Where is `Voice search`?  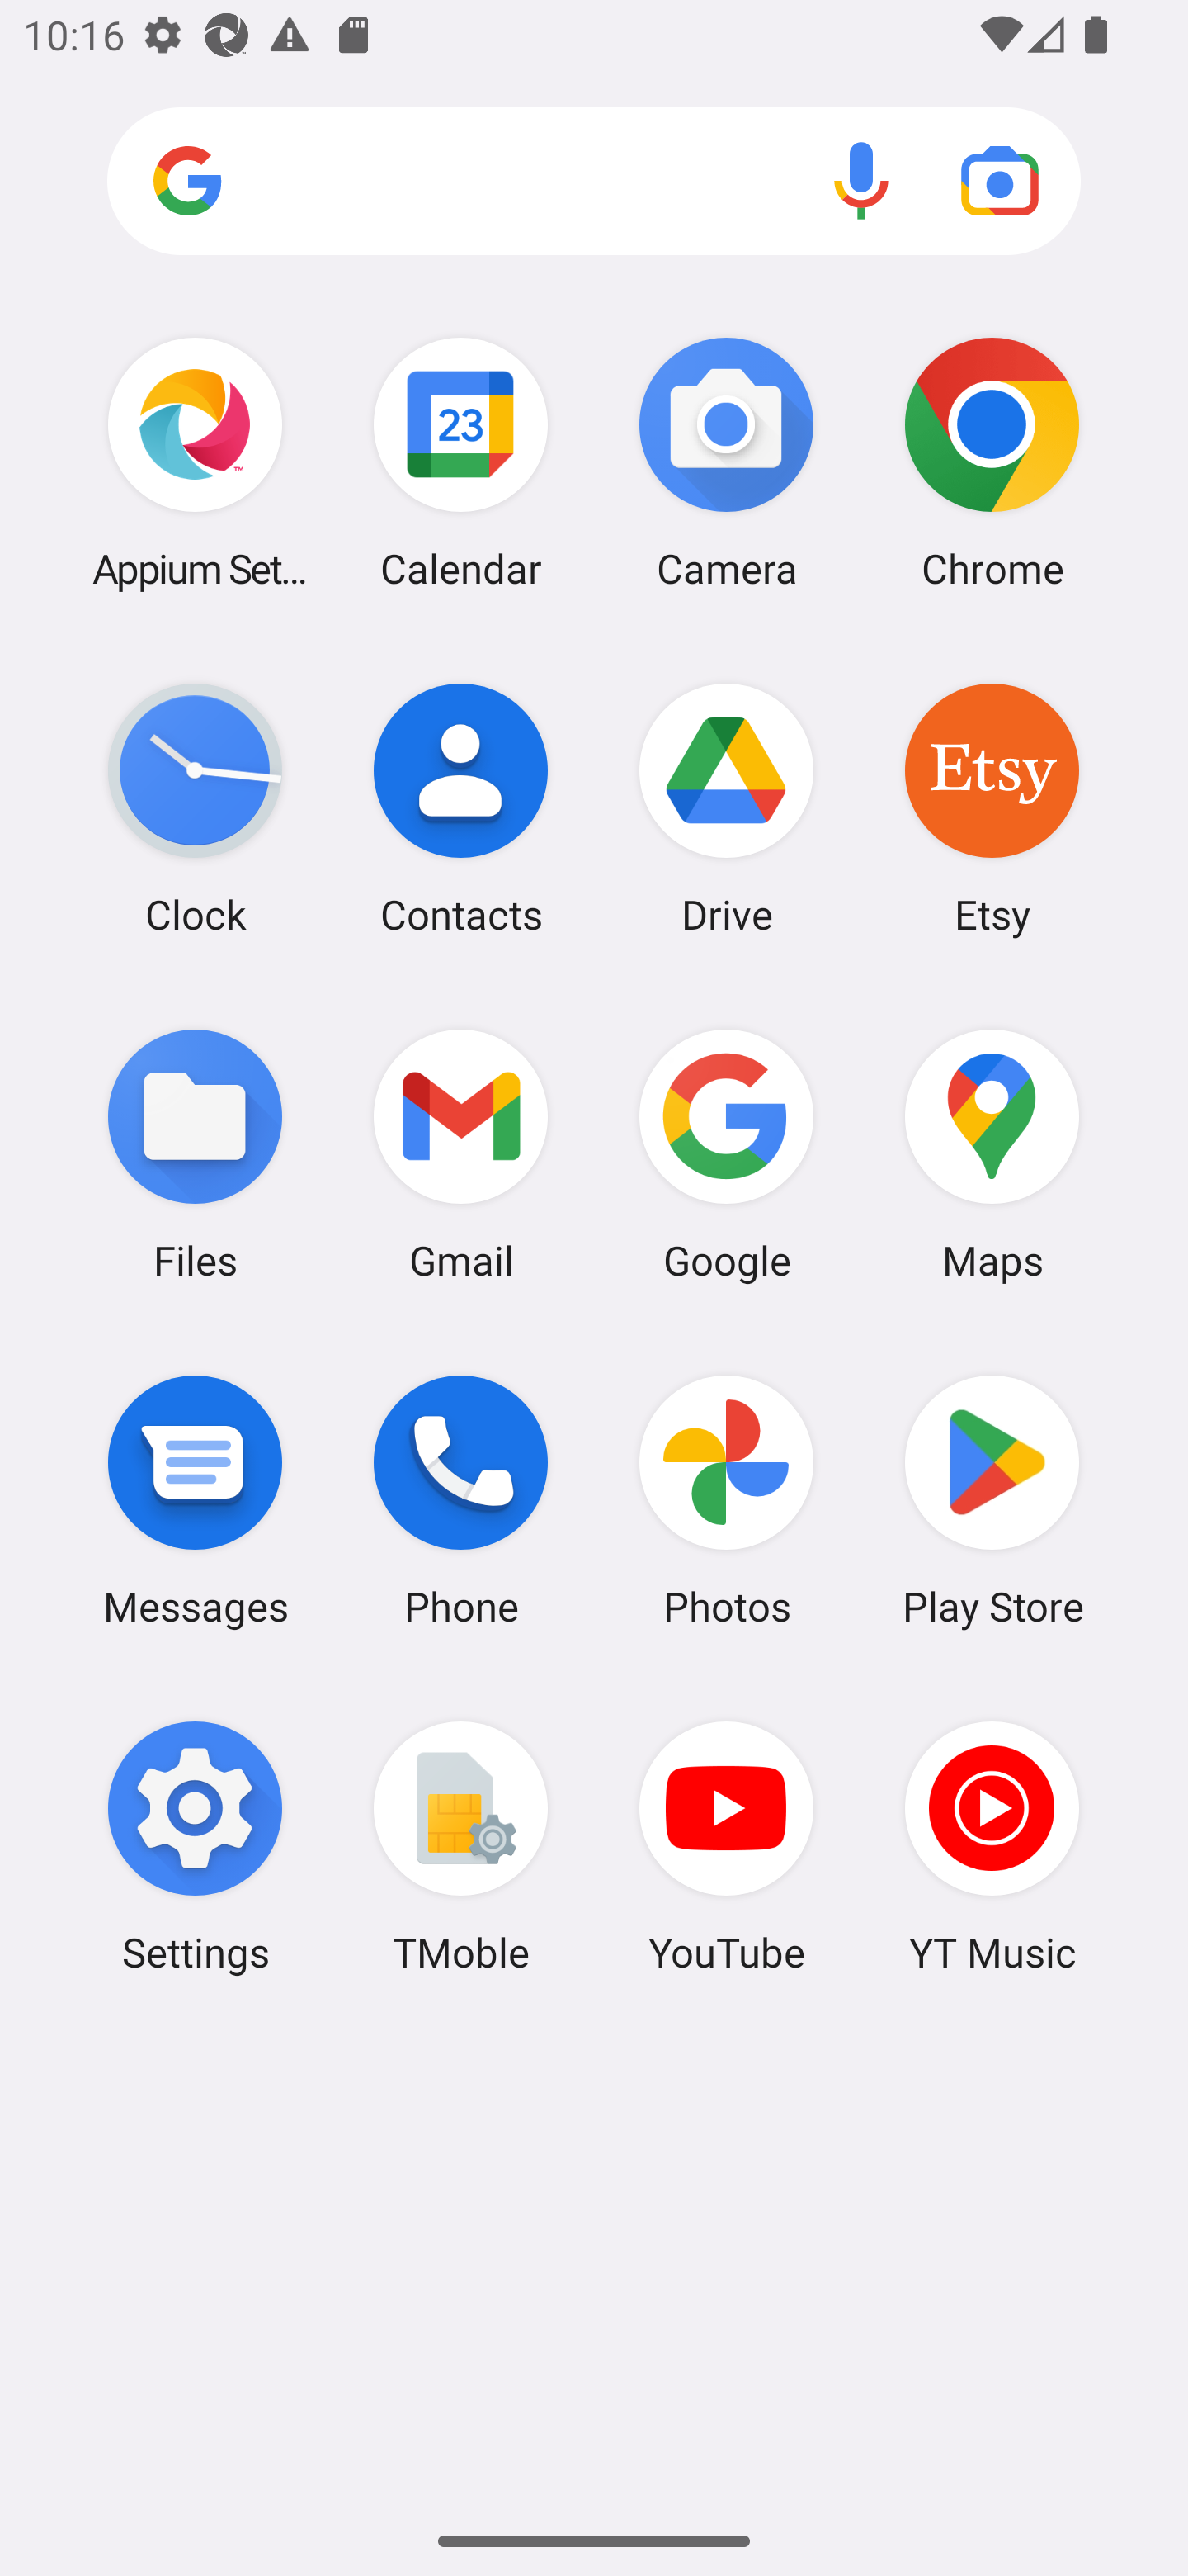
Voice search is located at coordinates (861, 180).